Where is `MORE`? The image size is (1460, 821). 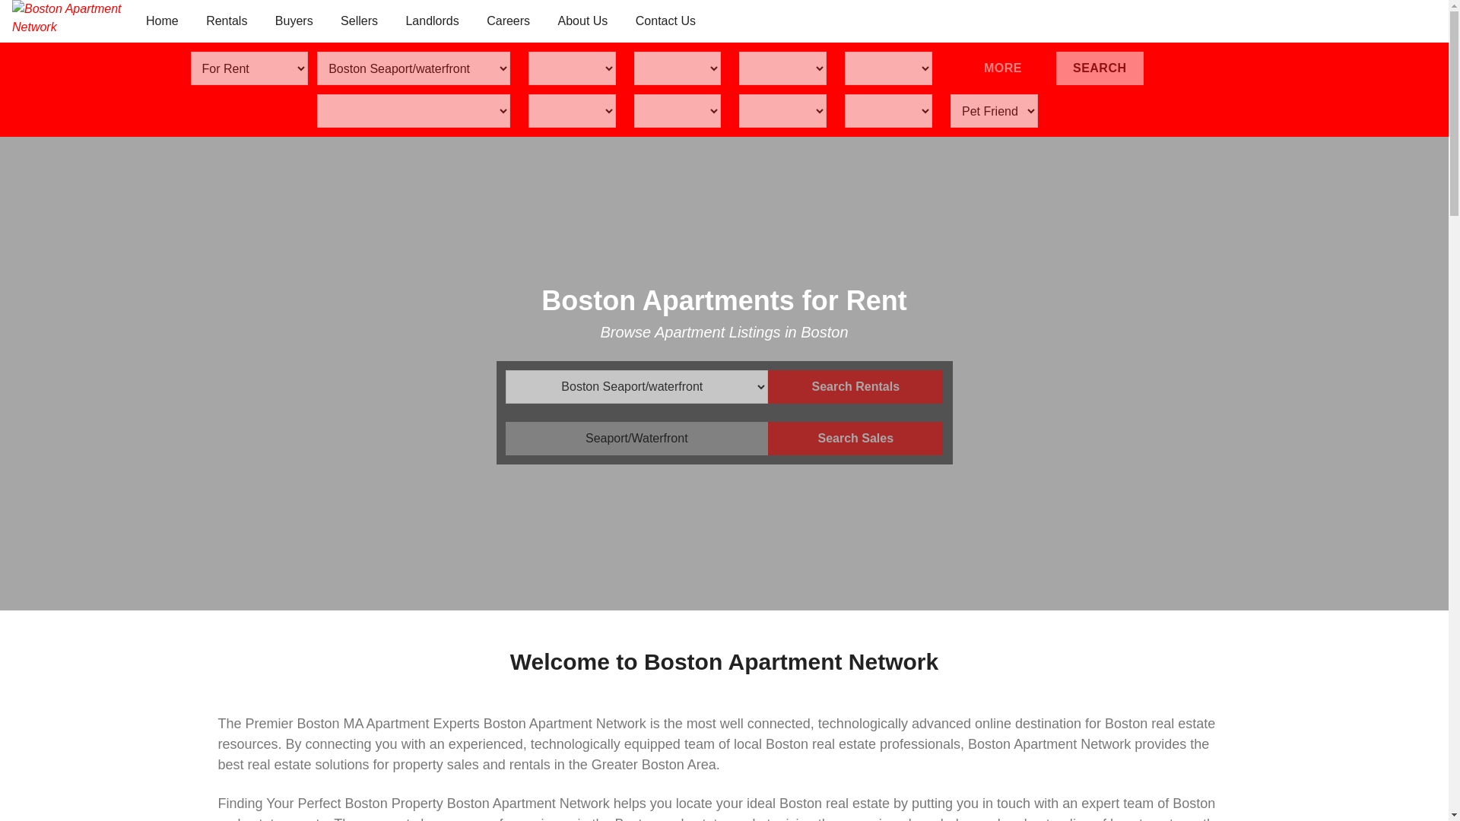
MORE is located at coordinates (994, 68).